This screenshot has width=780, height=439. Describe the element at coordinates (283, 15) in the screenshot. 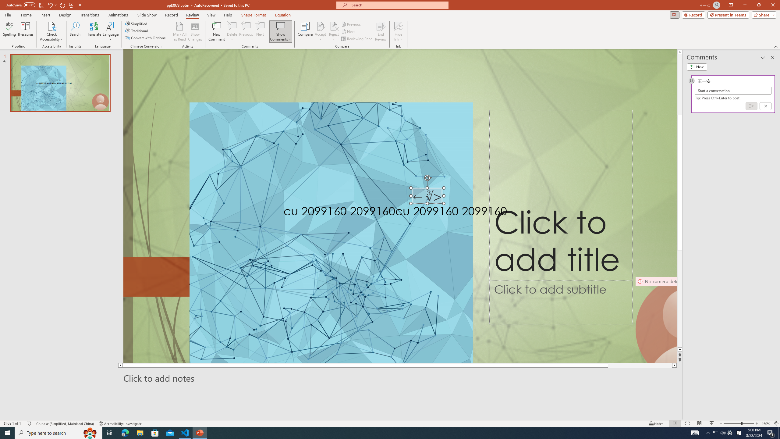

I see `Equation` at that location.